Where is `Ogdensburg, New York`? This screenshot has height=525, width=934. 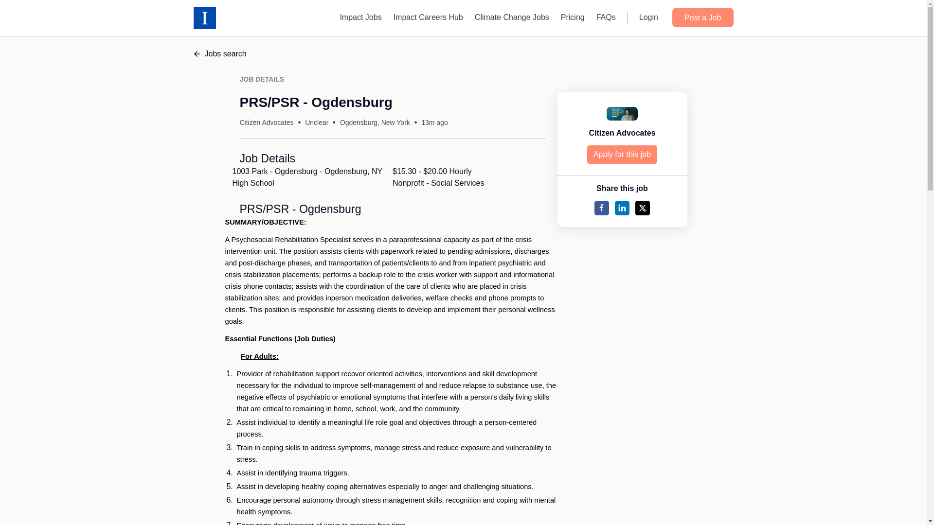 Ogdensburg, New York is located at coordinates (375, 122).